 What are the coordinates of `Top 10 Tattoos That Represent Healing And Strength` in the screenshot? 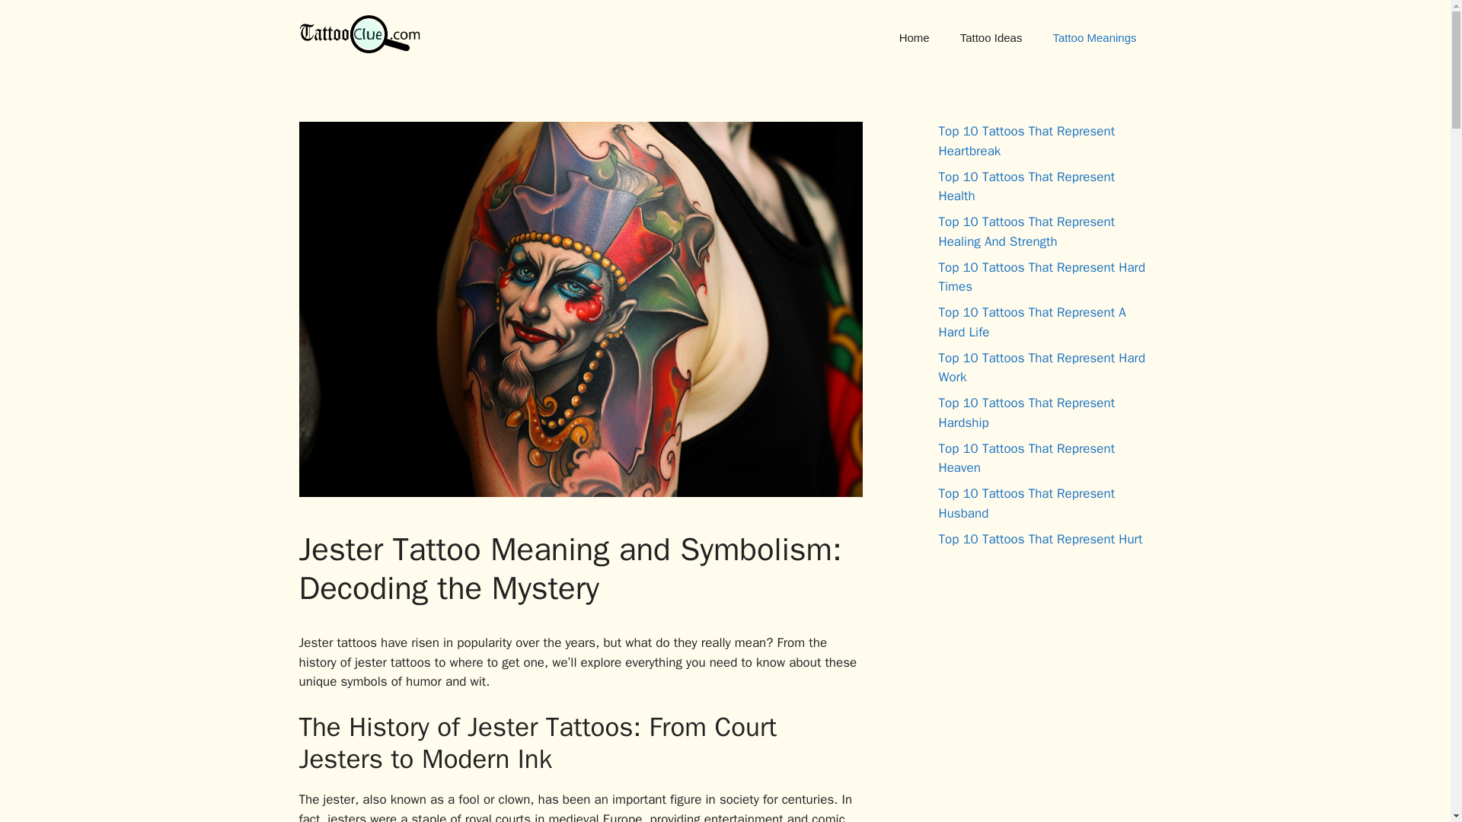 It's located at (1026, 231).